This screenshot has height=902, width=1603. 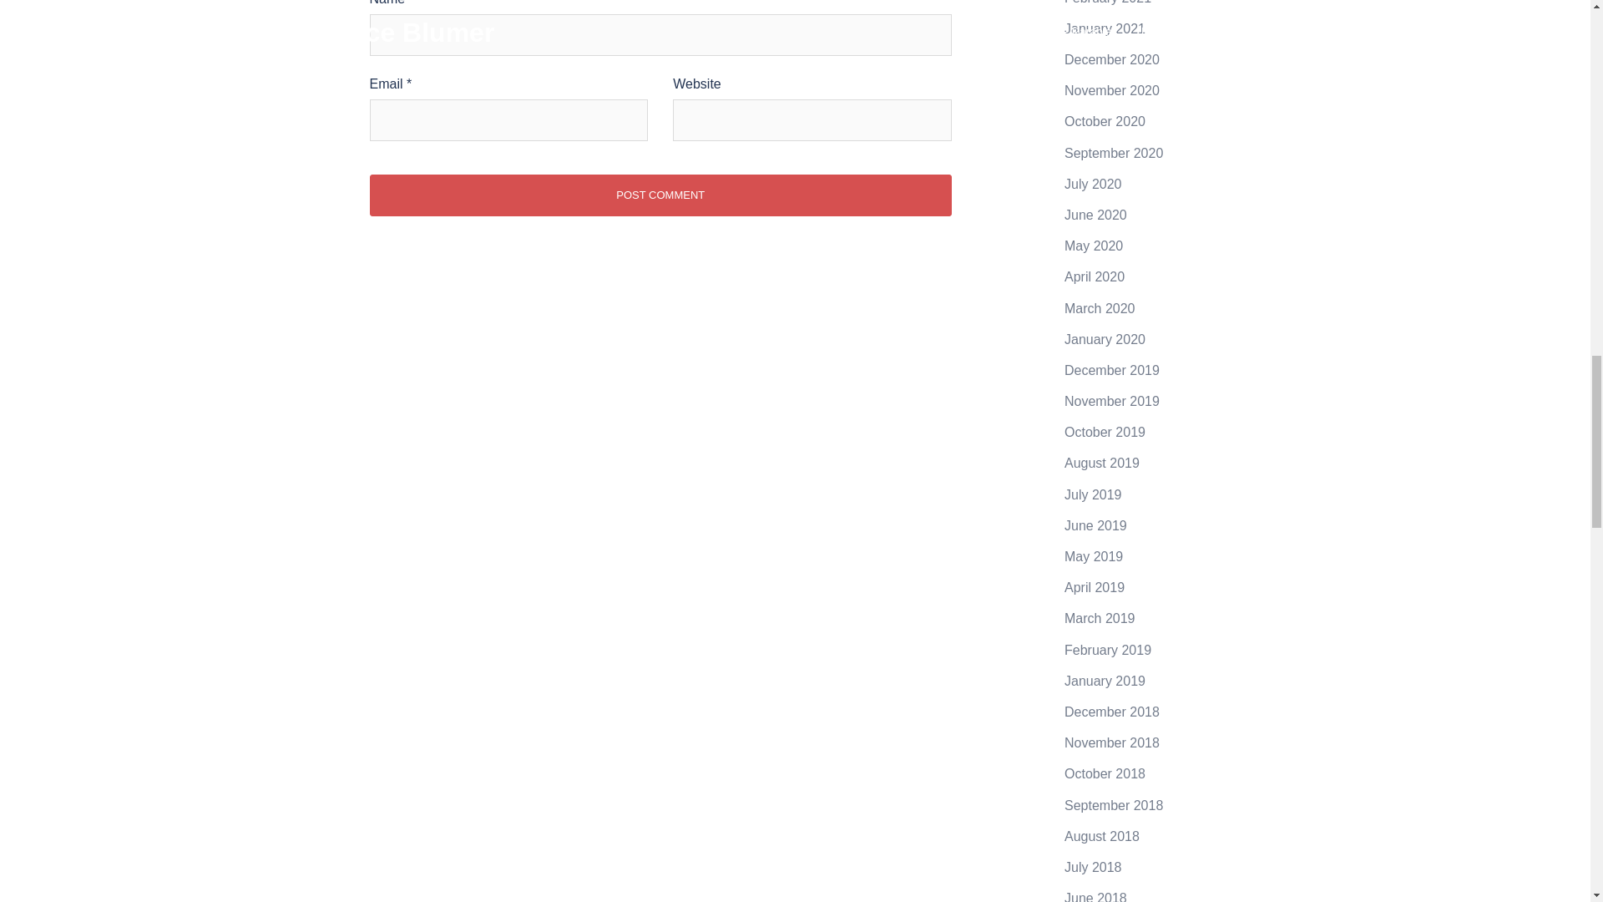 I want to click on Post Comment, so click(x=660, y=195).